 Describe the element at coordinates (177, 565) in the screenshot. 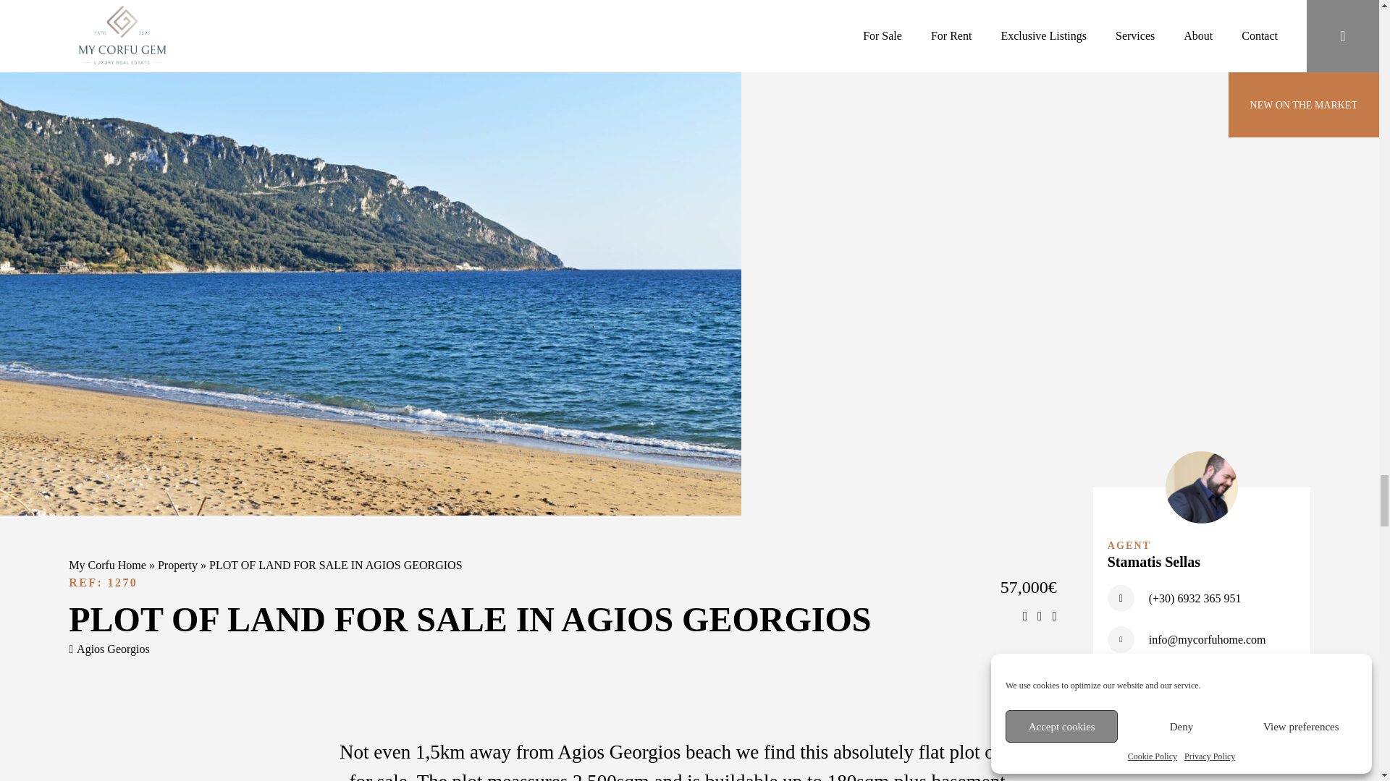

I see `Property` at that location.